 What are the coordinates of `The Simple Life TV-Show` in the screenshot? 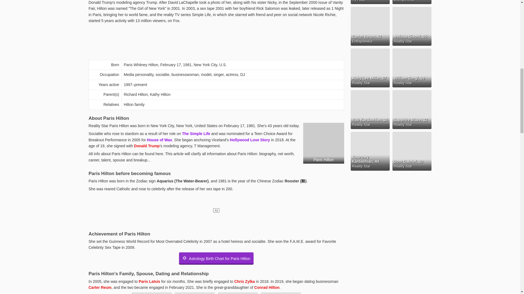 It's located at (196, 133).